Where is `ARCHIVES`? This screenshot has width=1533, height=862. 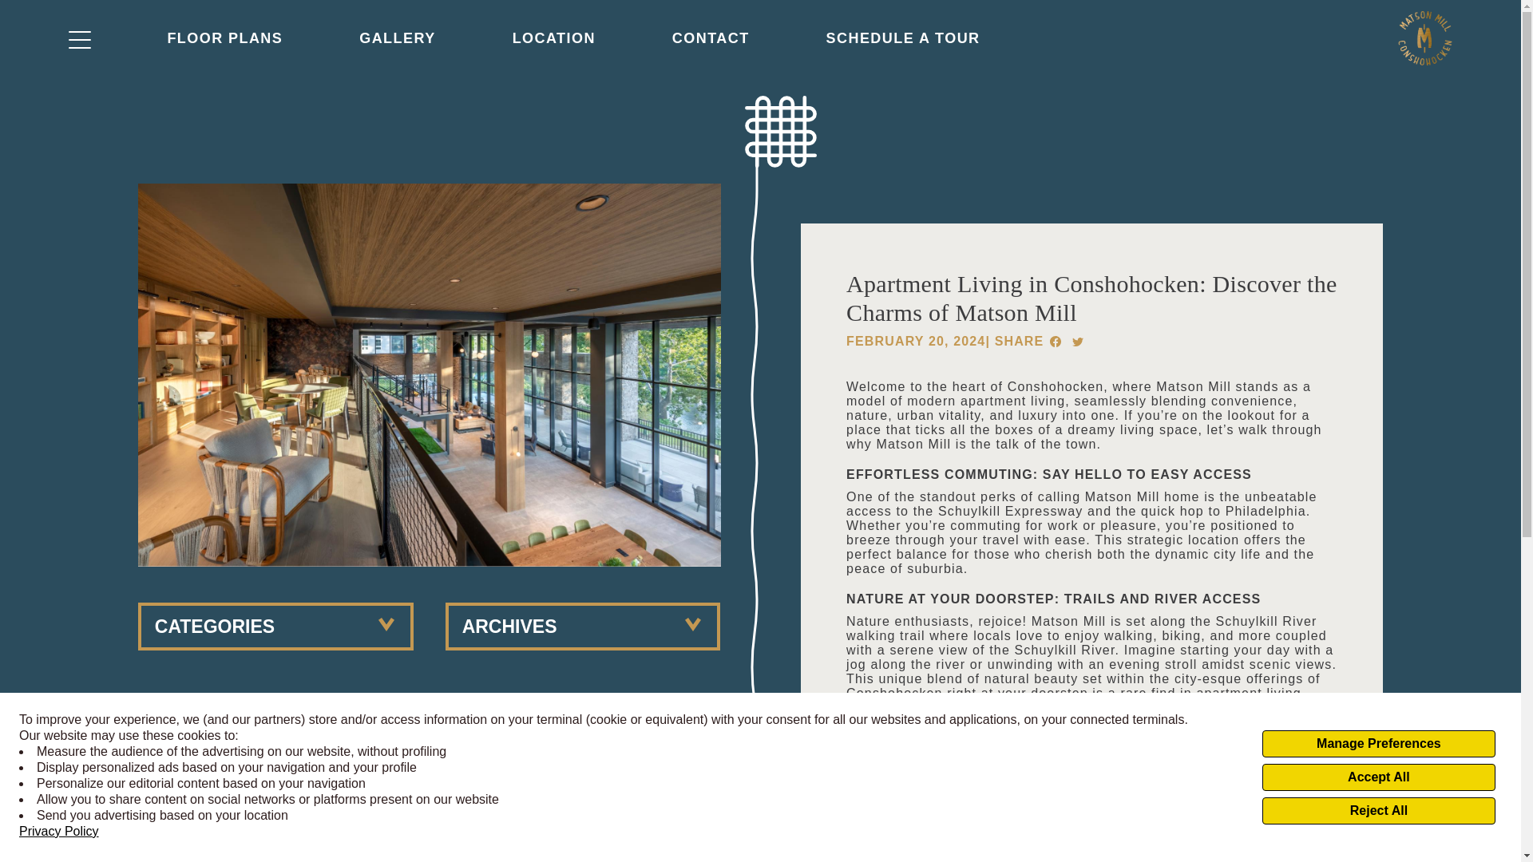
ARCHIVES is located at coordinates (583, 626).